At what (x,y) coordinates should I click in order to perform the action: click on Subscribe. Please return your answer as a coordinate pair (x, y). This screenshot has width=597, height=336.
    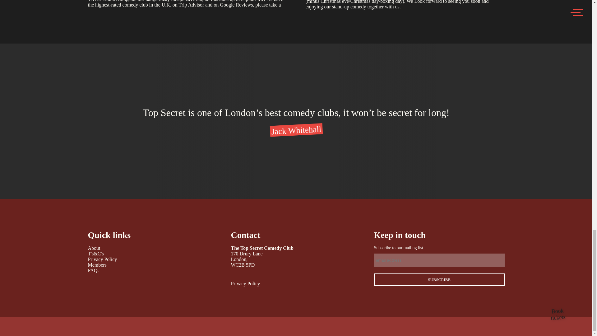
    Looking at the image, I should click on (439, 280).